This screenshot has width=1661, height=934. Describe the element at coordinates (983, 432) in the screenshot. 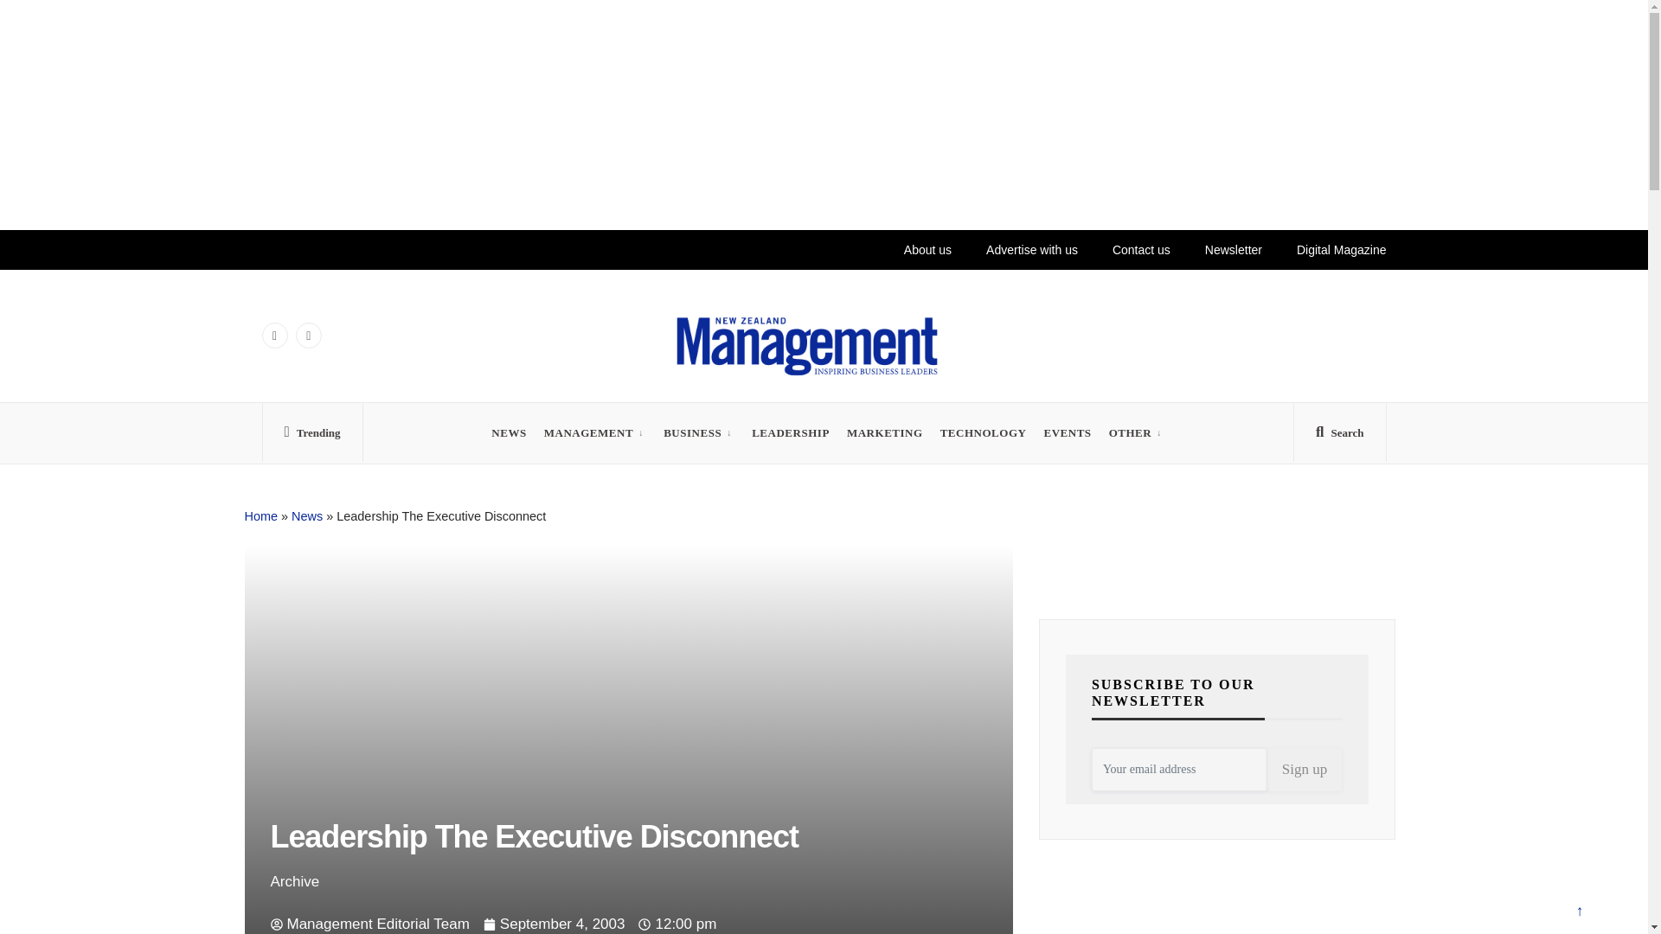

I see `TECHNOLOGY` at that location.